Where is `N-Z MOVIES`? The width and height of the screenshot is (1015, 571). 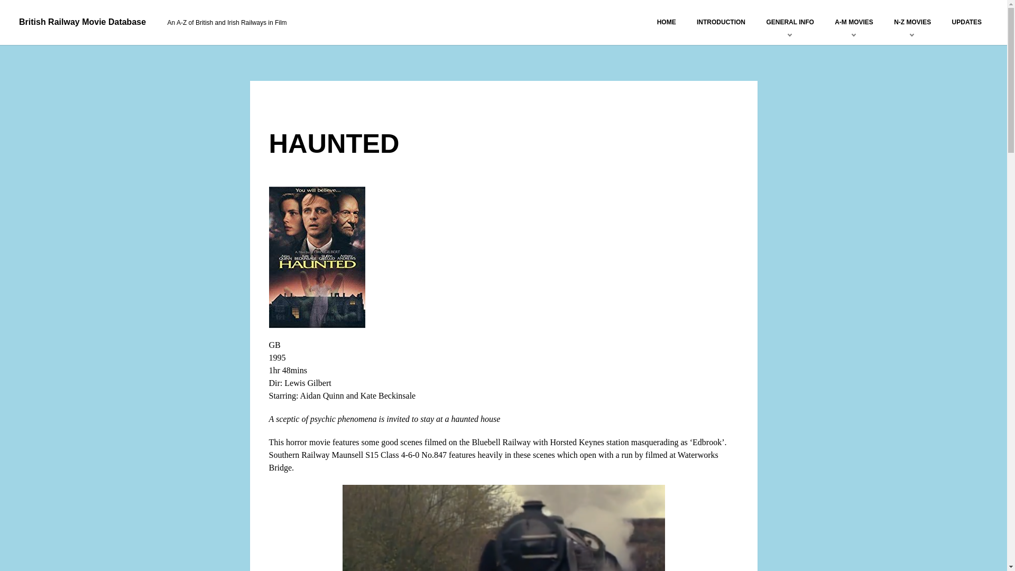
N-Z MOVIES is located at coordinates (912, 22).